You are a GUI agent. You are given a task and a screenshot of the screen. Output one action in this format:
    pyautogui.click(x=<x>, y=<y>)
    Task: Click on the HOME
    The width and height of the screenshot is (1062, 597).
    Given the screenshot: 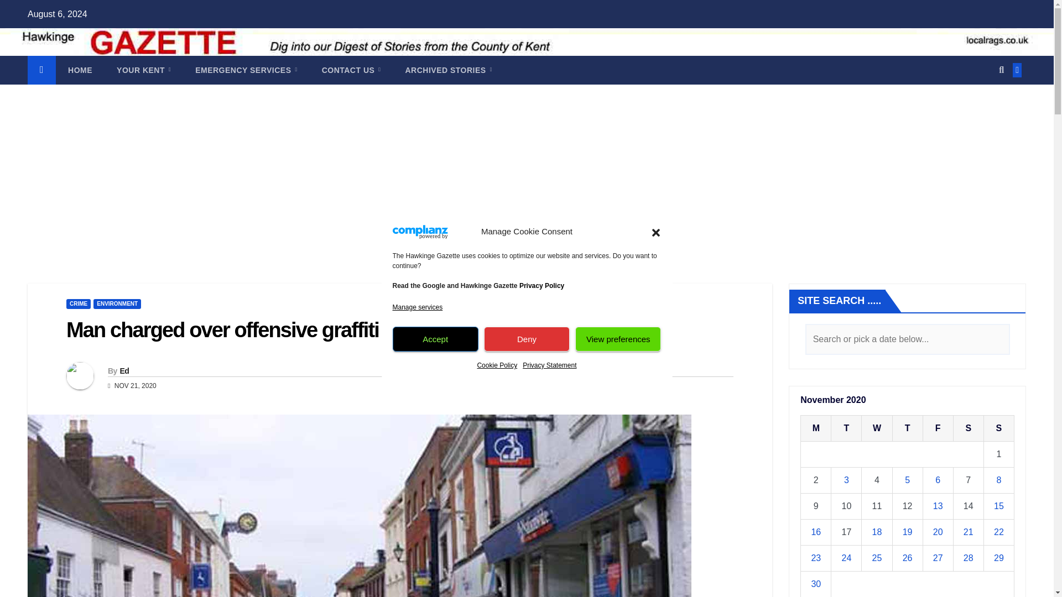 What is the action you would take?
    pyautogui.click(x=80, y=70)
    